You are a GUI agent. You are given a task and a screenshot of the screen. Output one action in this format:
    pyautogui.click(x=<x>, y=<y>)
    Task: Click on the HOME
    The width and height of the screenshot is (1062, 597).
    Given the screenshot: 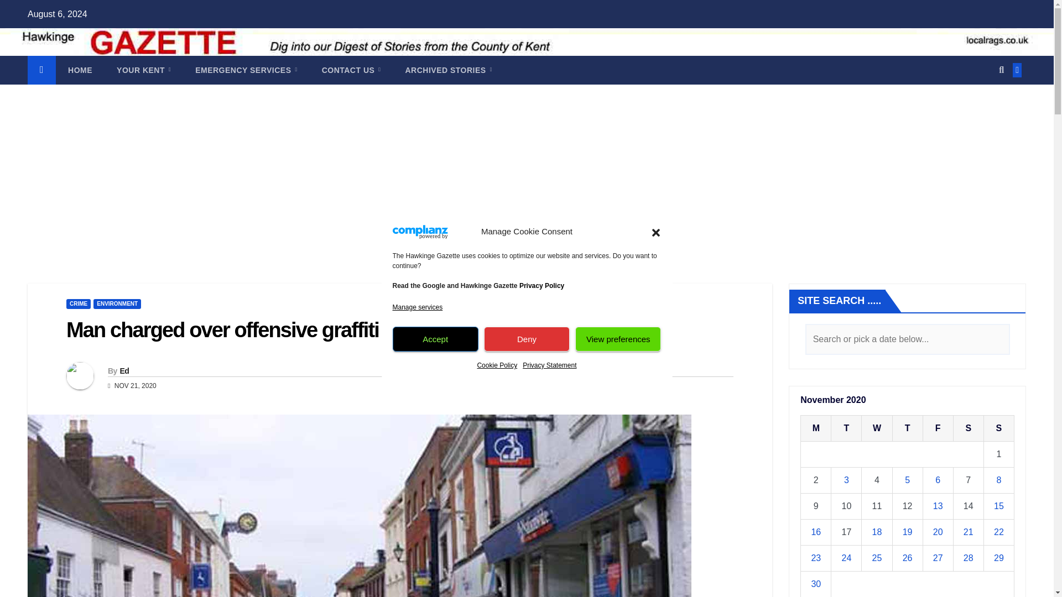 What is the action you would take?
    pyautogui.click(x=80, y=70)
    